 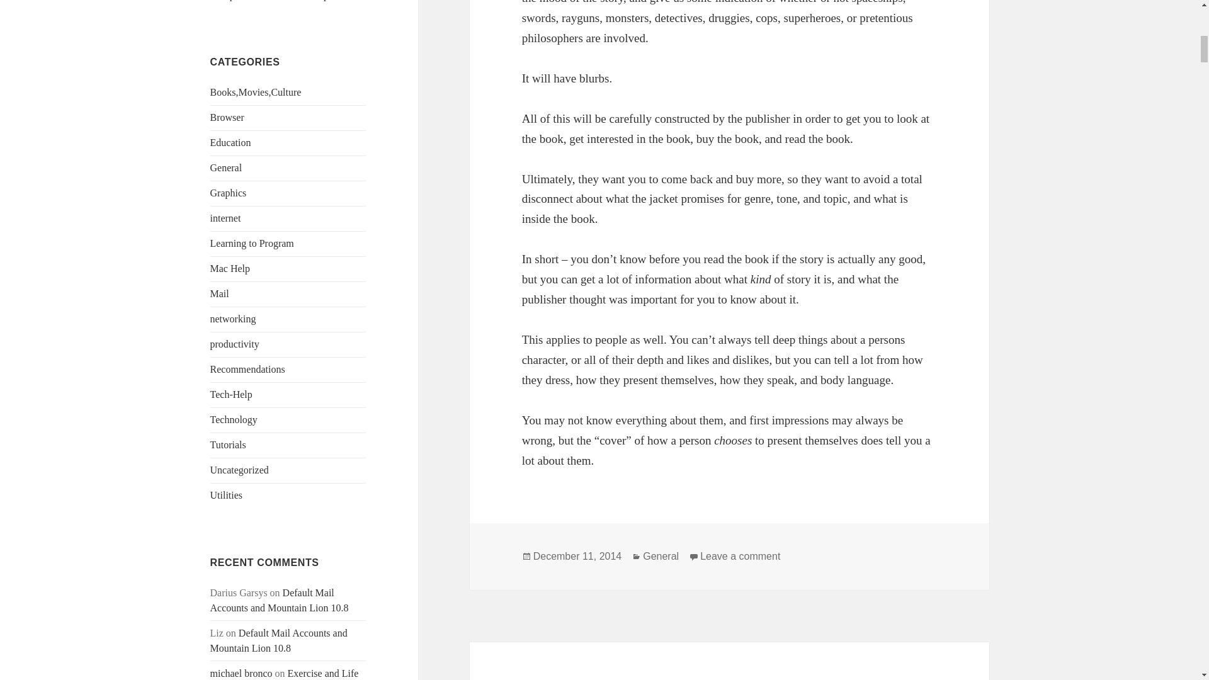 What do you see at coordinates (227, 117) in the screenshot?
I see `Browser` at bounding box center [227, 117].